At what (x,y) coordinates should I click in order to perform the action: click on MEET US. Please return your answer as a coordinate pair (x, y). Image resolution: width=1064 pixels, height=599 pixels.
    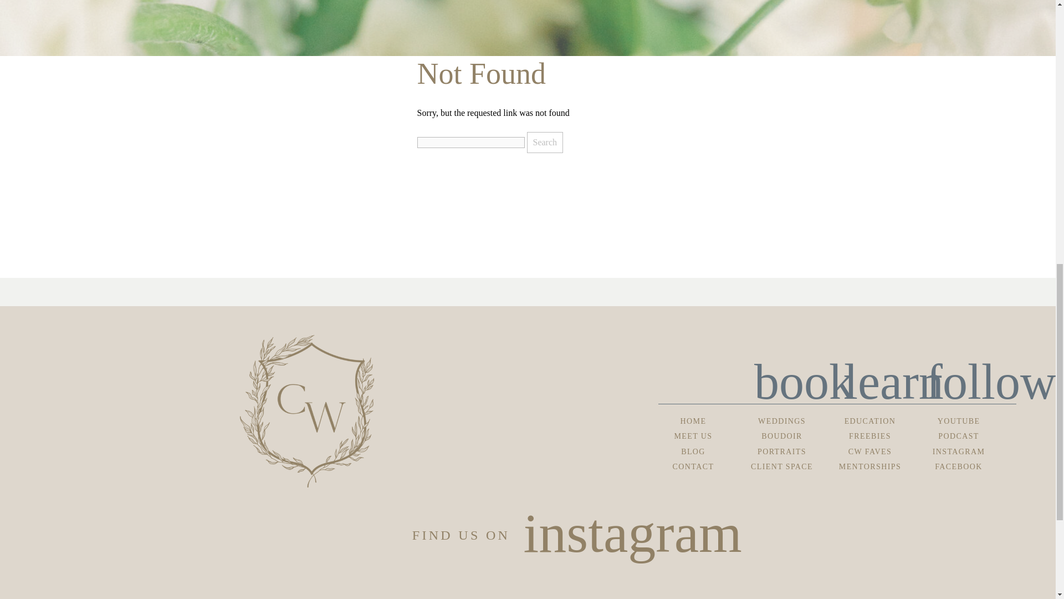
    Looking at the image, I should click on (693, 436).